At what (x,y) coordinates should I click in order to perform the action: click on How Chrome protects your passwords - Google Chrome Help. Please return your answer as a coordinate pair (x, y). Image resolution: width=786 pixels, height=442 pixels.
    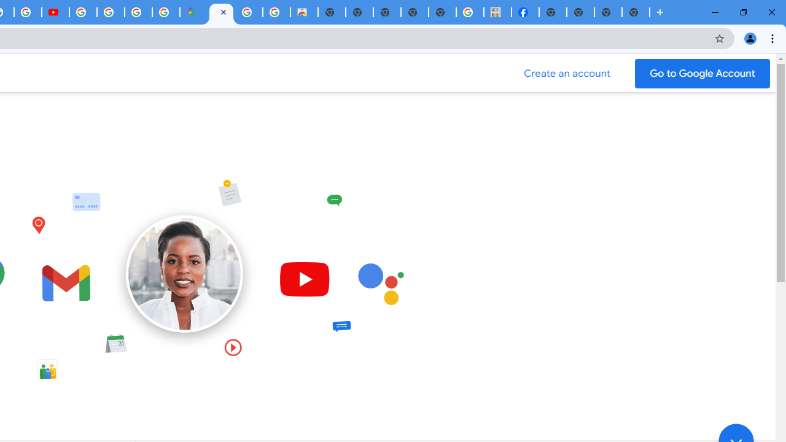
    Looking at the image, I should click on (82, 12).